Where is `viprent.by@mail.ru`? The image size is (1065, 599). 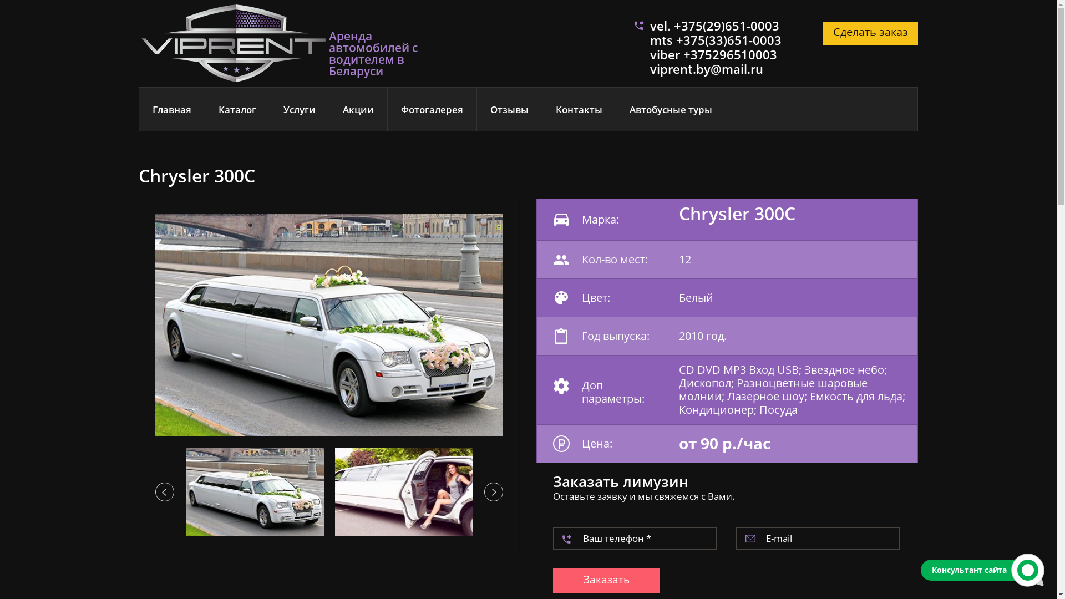 viprent.by@mail.ru is located at coordinates (707, 69).